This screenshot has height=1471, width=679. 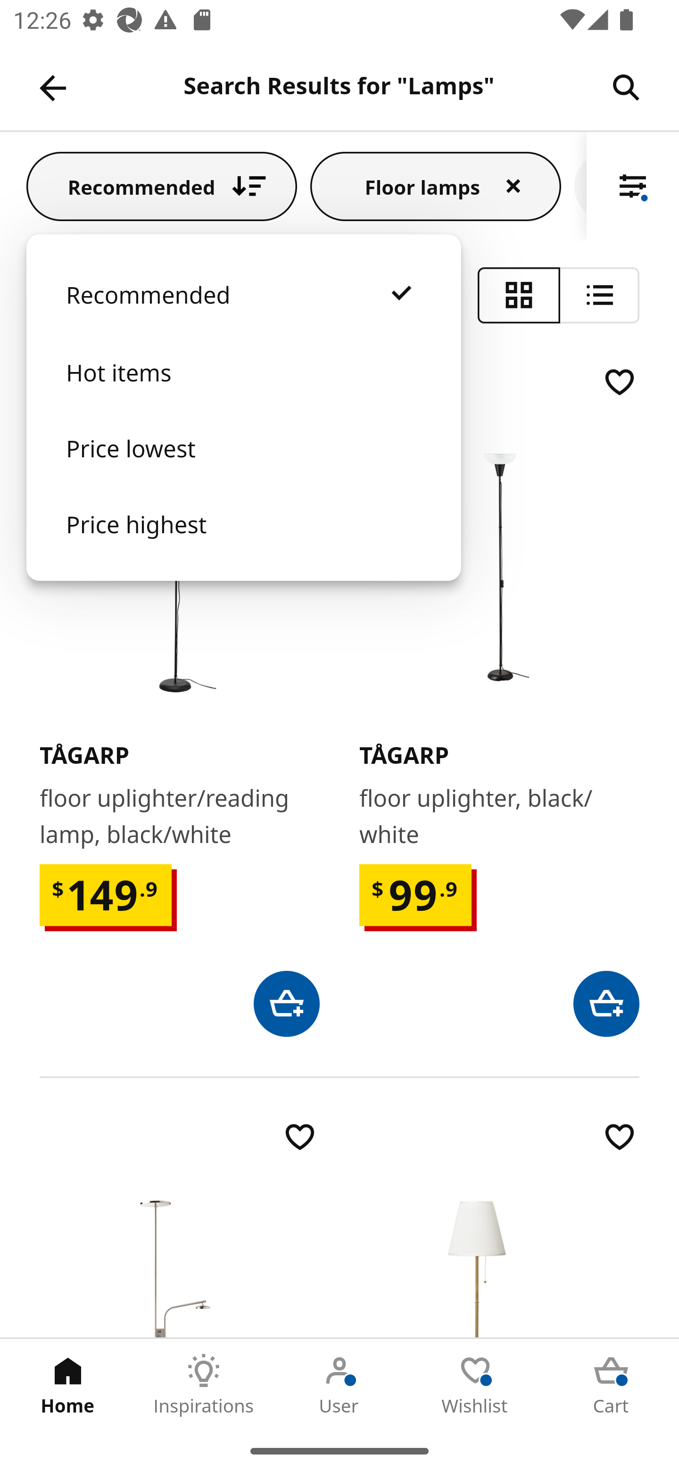 What do you see at coordinates (243, 391) in the screenshot?
I see `Hot items` at bounding box center [243, 391].